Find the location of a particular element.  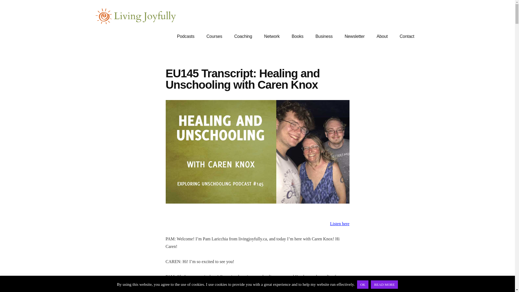

Newsletter is located at coordinates (355, 36).